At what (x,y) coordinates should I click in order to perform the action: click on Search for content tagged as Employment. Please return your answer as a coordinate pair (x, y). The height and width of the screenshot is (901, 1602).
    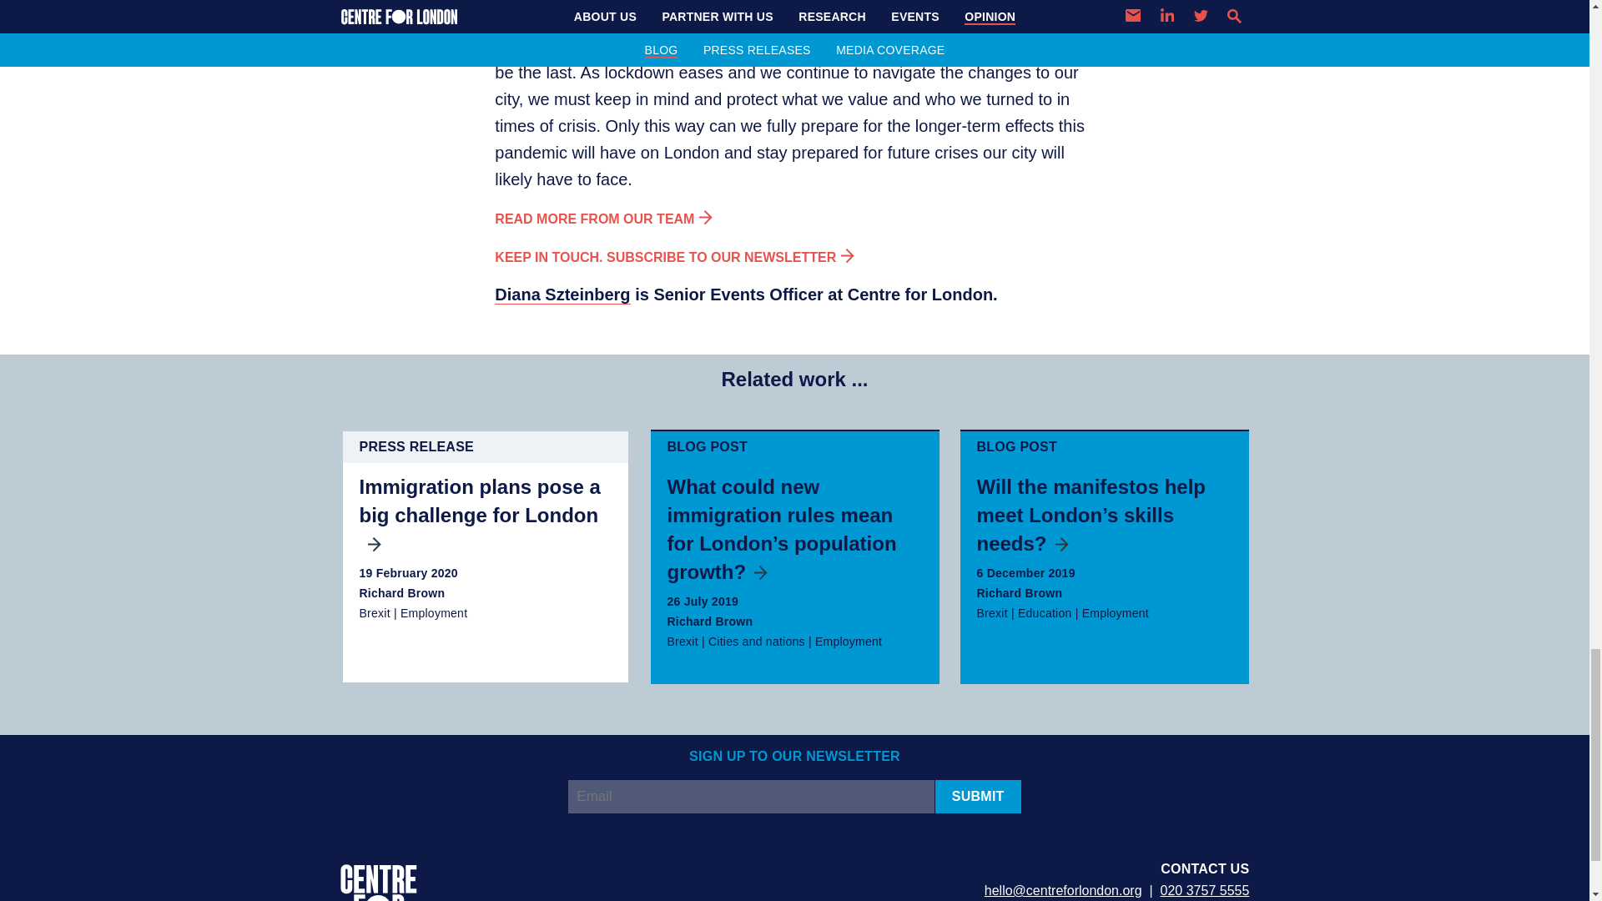
    Looking at the image, I should click on (434, 612).